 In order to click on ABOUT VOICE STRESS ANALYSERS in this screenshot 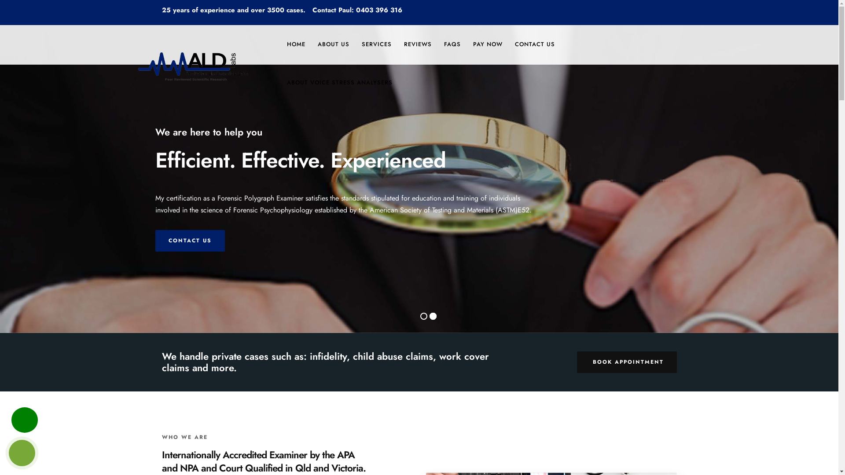, I will do `click(340, 83)`.